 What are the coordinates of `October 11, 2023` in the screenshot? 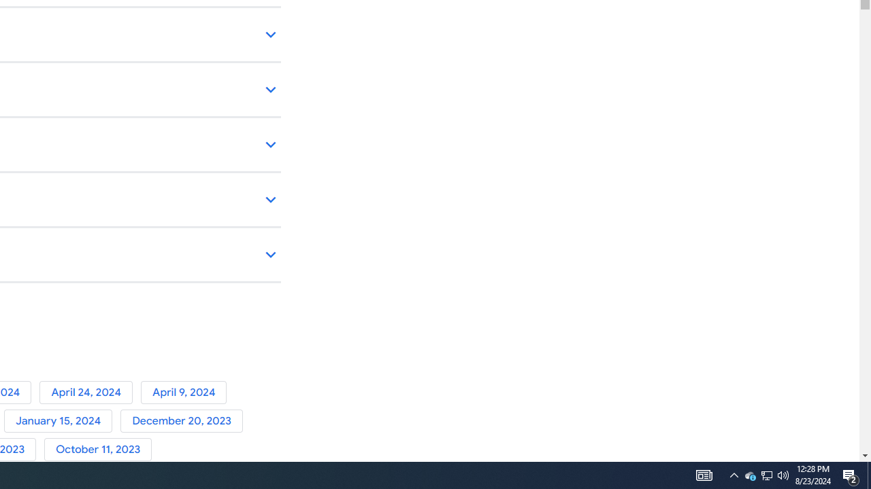 It's located at (101, 450).